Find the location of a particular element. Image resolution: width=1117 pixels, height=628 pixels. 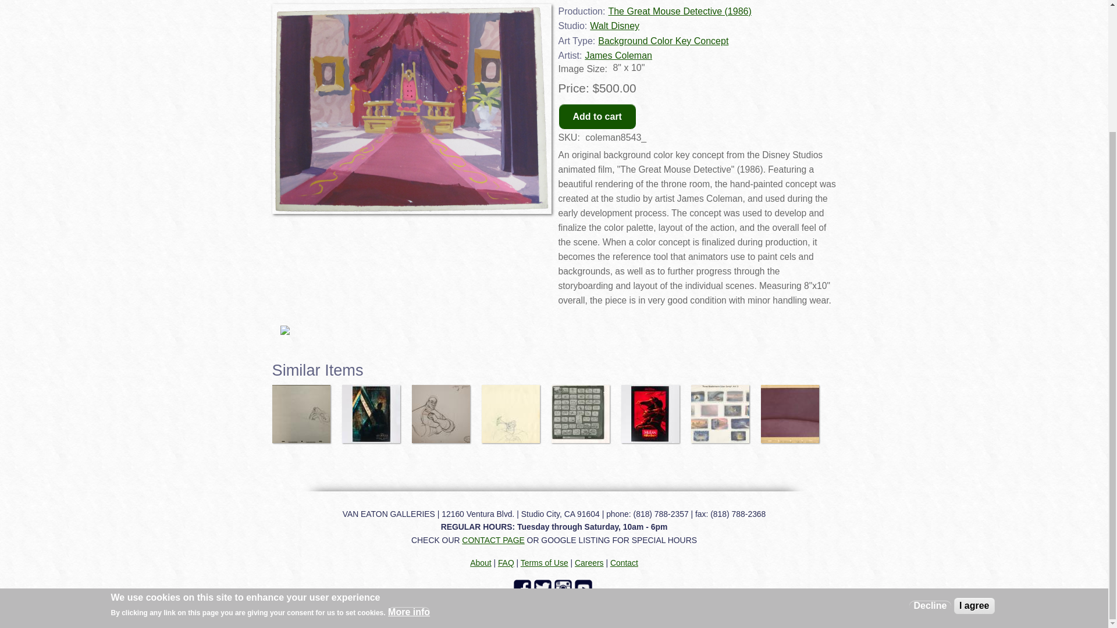

Walt Disney is located at coordinates (614, 26).